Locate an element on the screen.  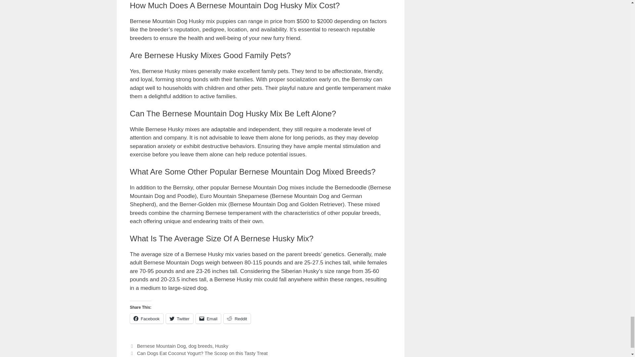
Bernese Mountain Dog is located at coordinates (161, 346).